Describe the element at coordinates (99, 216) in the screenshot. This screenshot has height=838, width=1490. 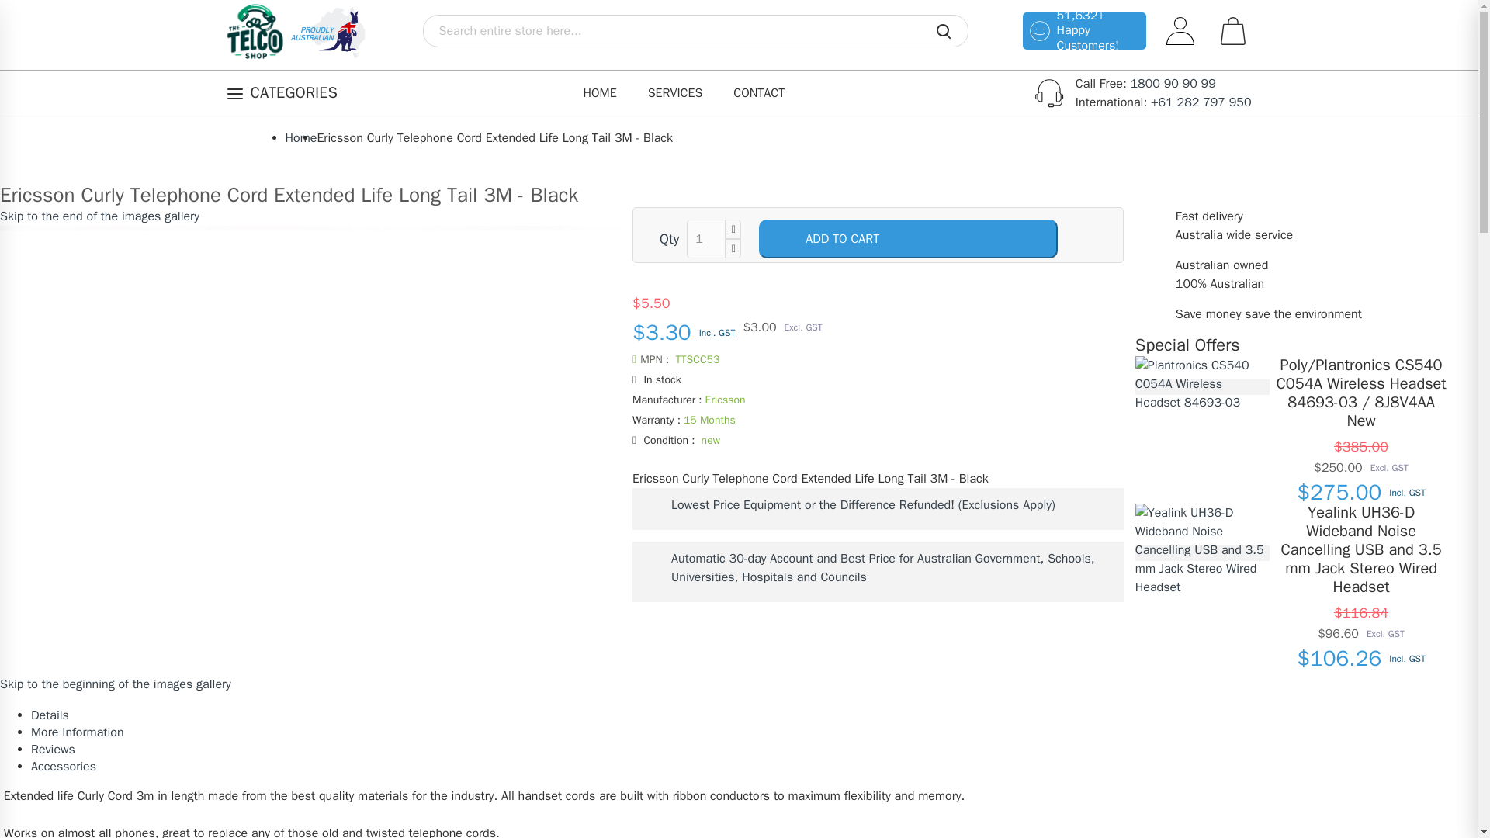
I see `Skip to the end of the images gallery` at that location.